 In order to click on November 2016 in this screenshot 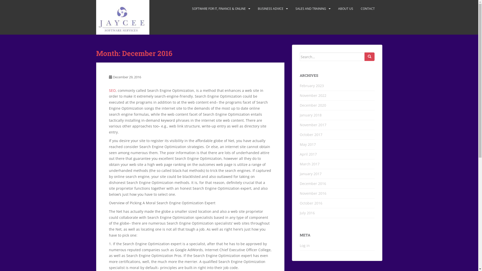, I will do `click(313, 193)`.